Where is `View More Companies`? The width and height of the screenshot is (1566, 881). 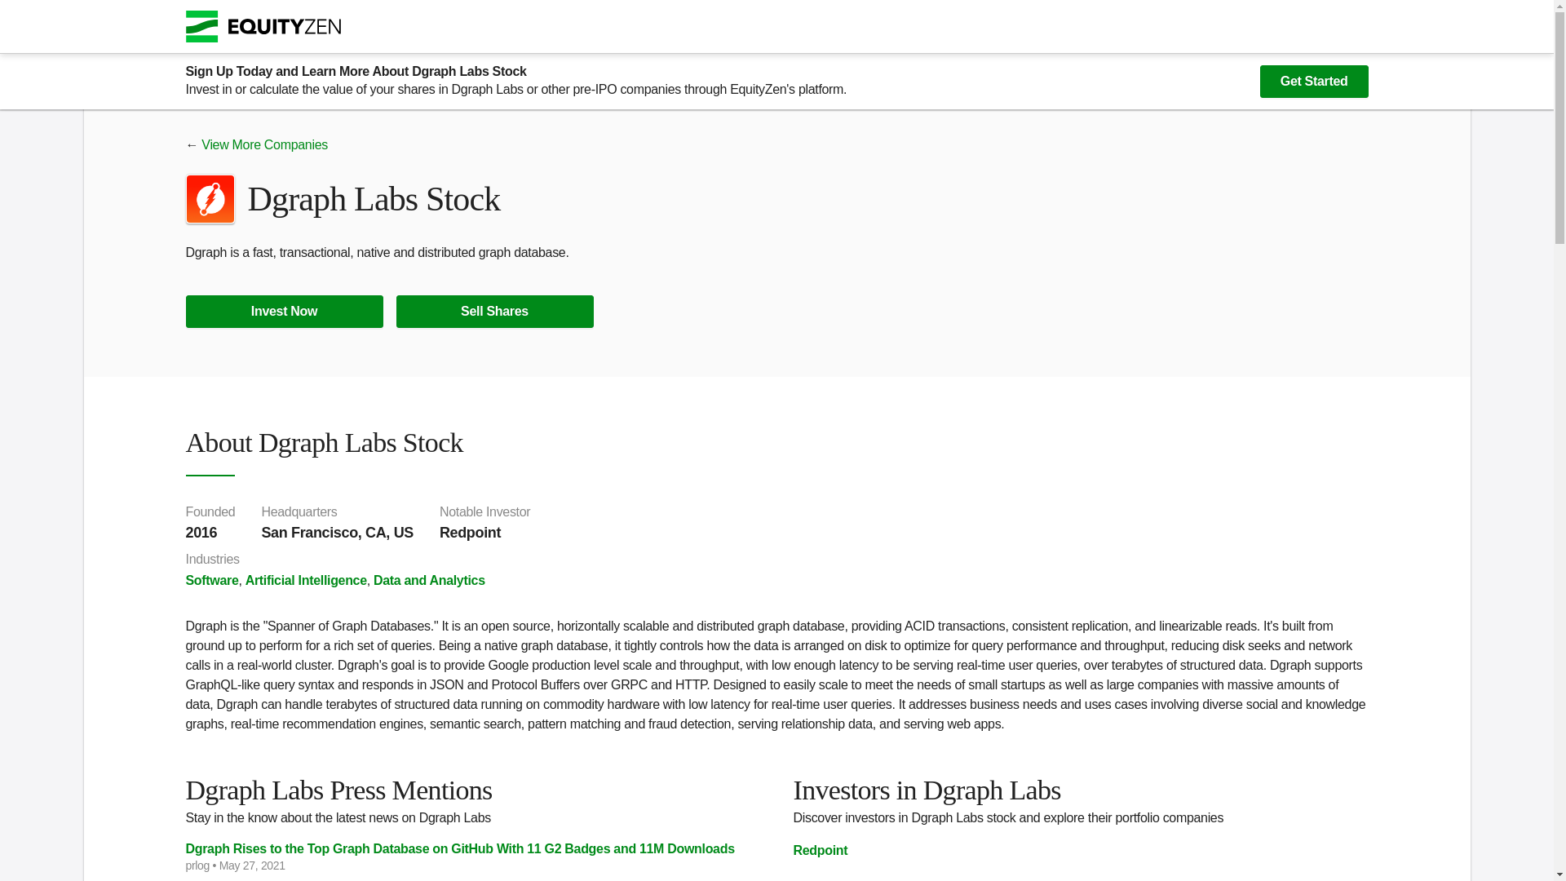
View More Companies is located at coordinates (264, 144).